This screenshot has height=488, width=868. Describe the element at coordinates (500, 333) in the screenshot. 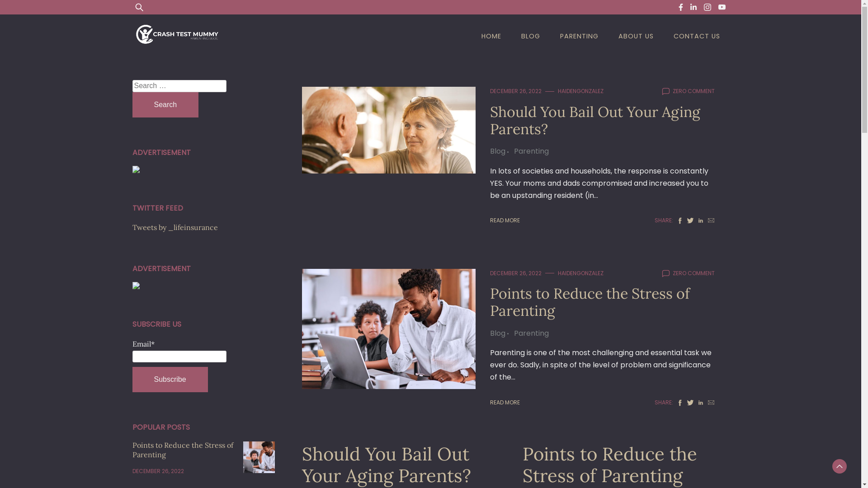

I see `Blog` at that location.